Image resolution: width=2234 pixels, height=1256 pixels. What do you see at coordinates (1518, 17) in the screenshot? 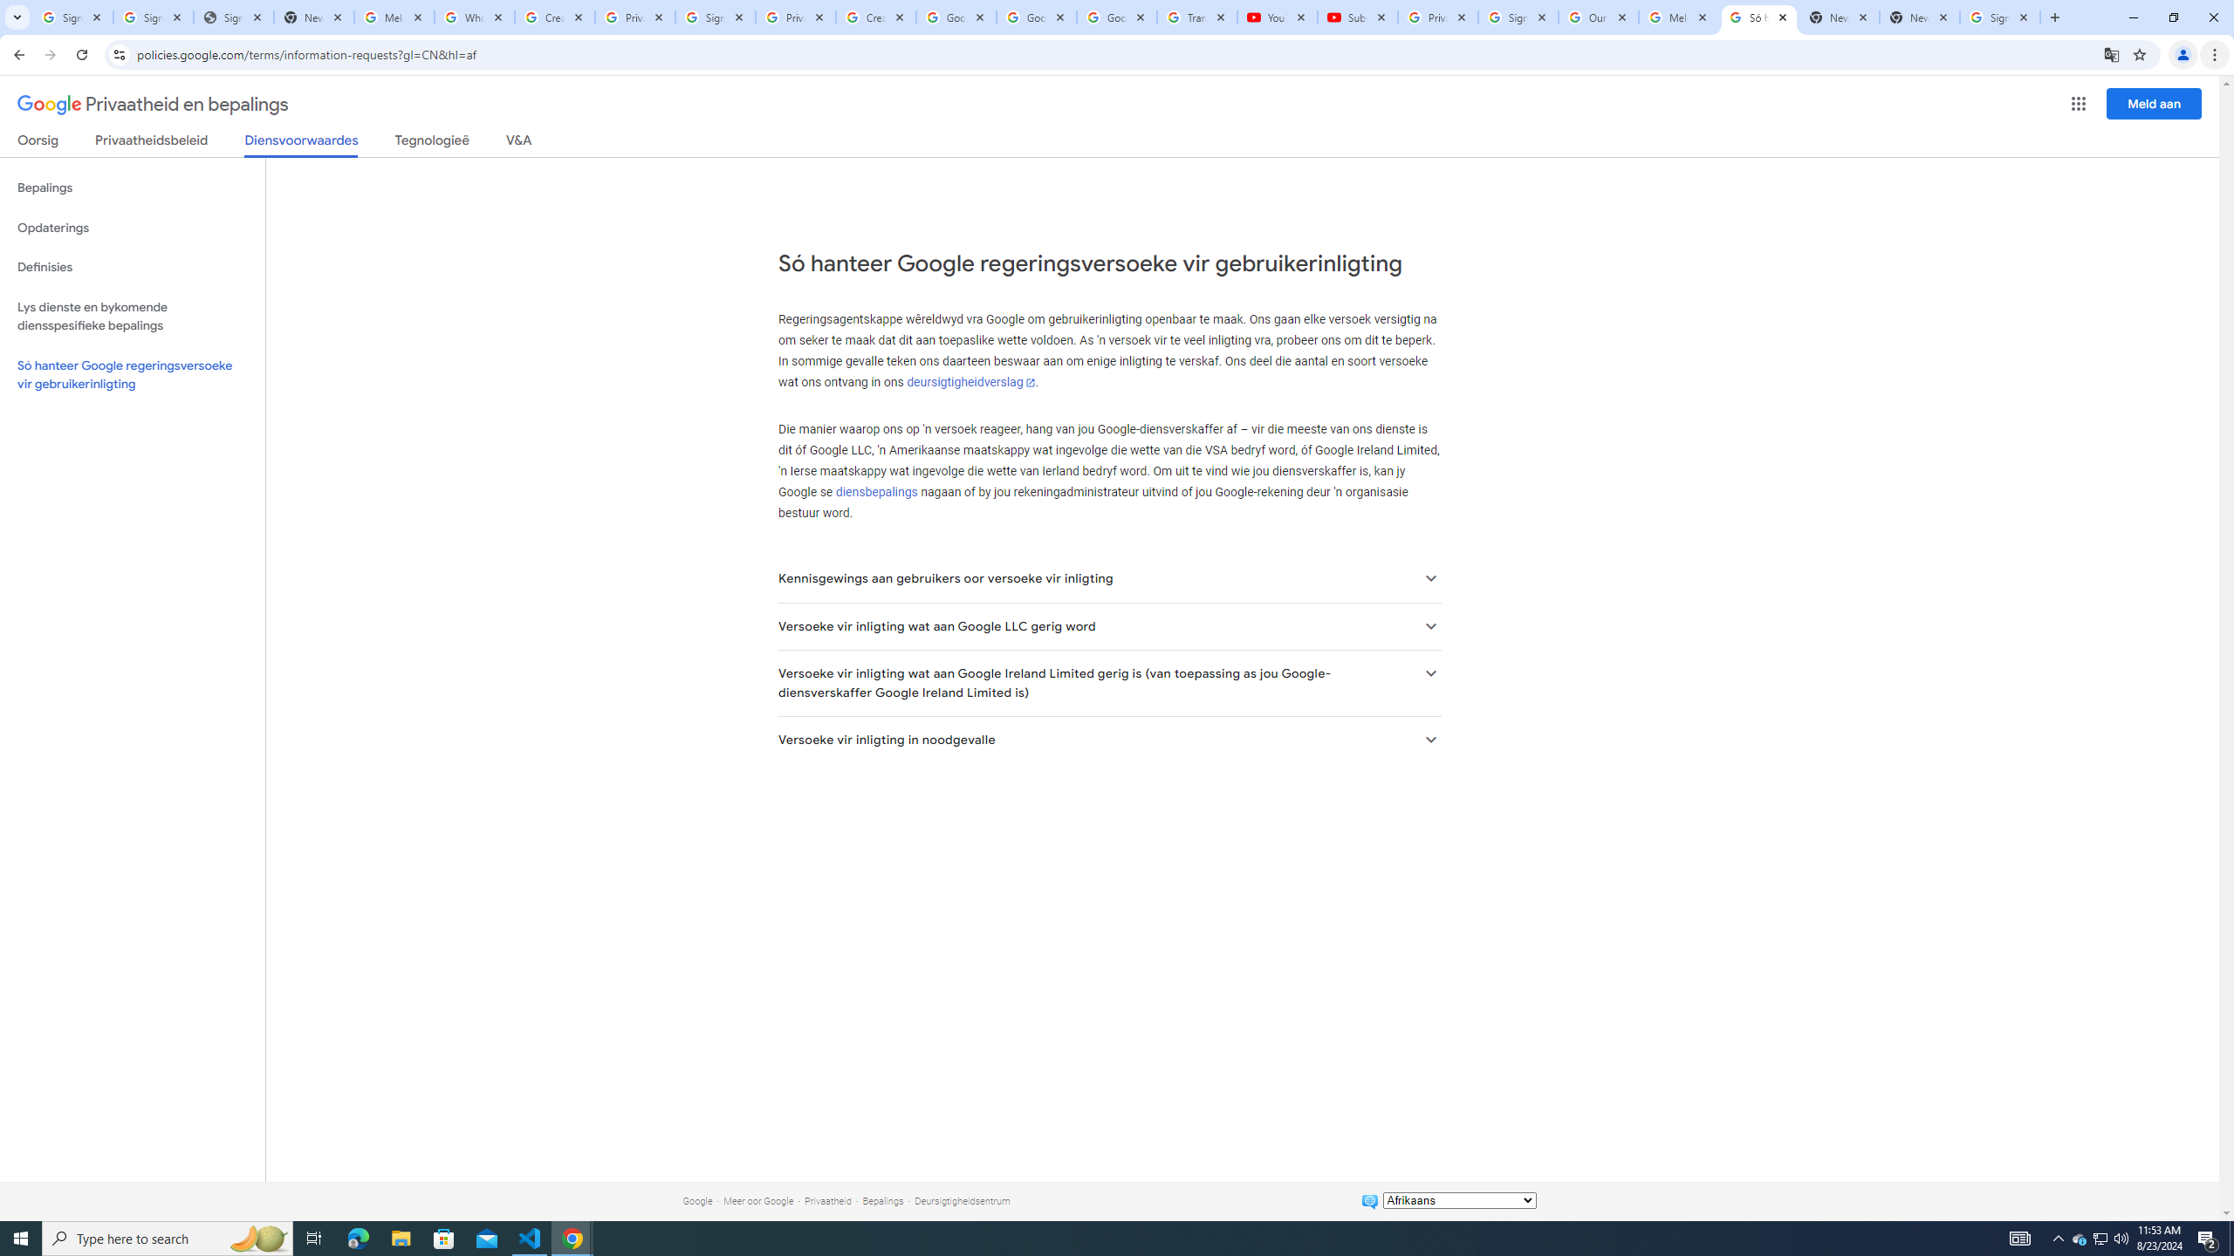
I see `Sign in - Google Accounts` at bounding box center [1518, 17].